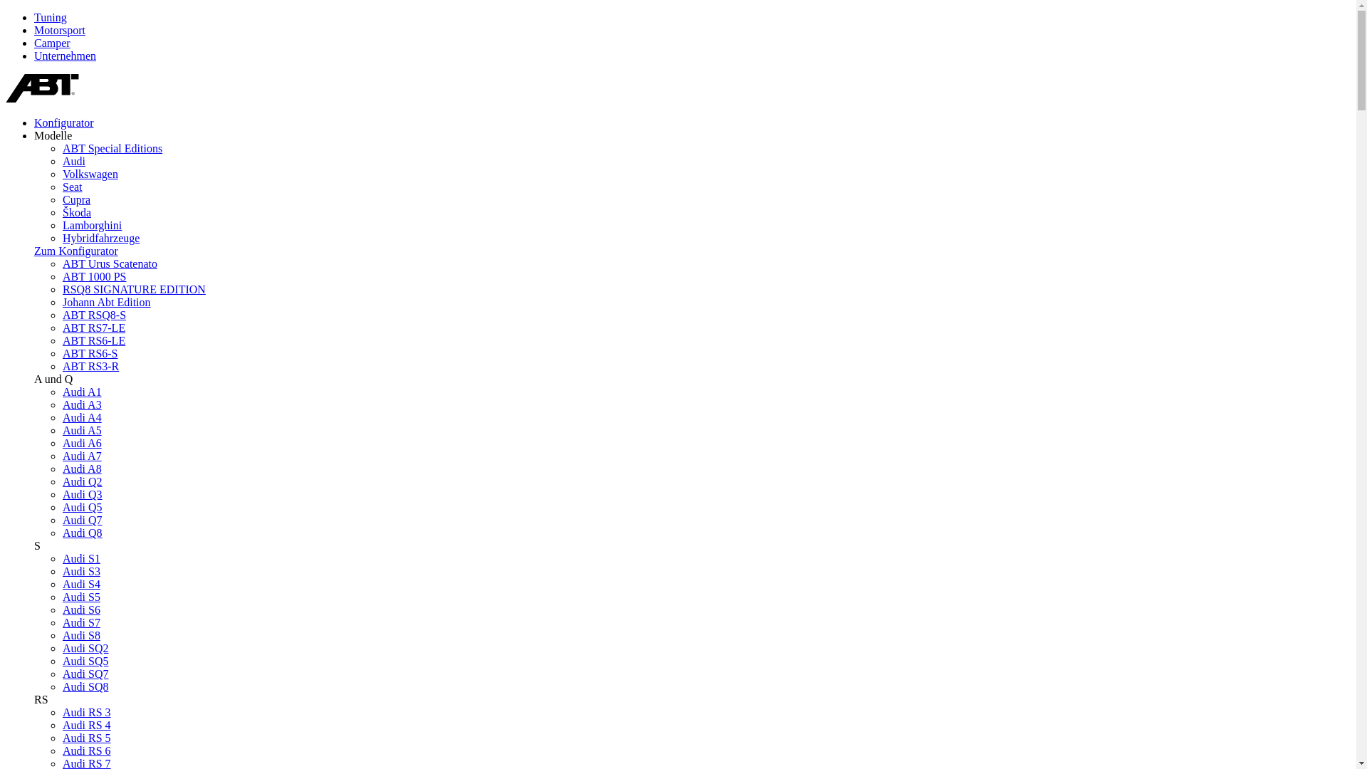 The image size is (1367, 769). I want to click on Audi S5, so click(81, 597).